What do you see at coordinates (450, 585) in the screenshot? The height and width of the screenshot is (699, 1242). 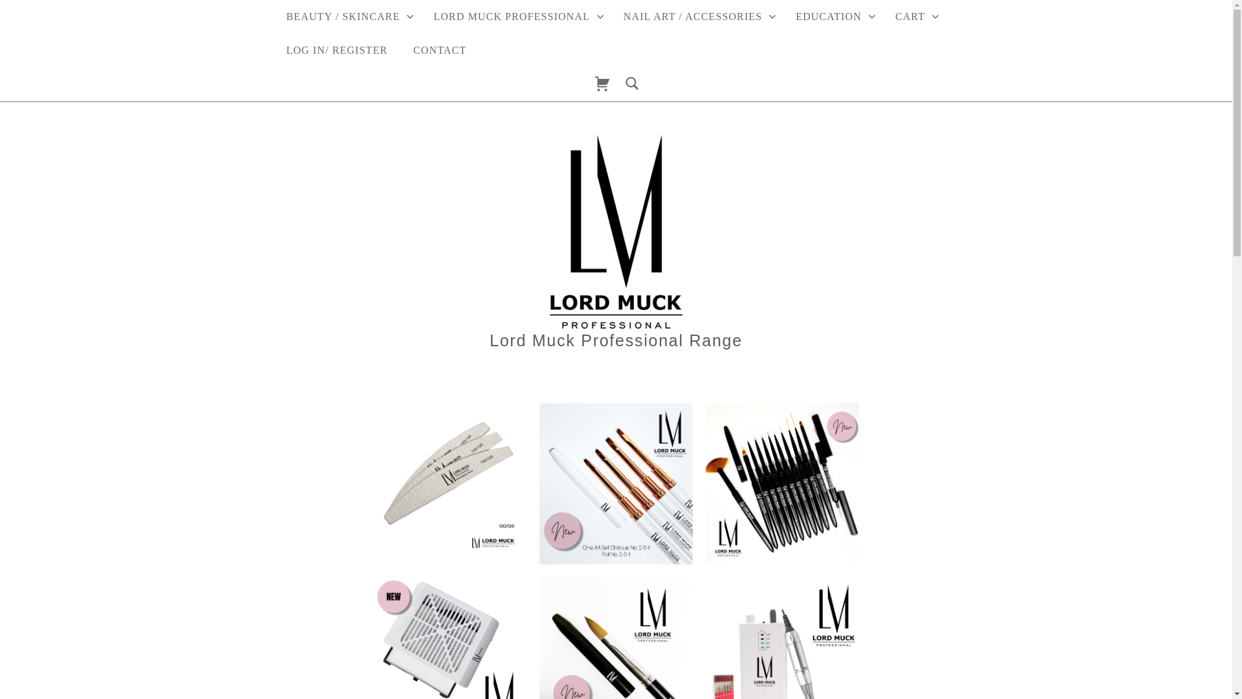 I see `NAIL DUST EXTRACTOR` at bounding box center [450, 585].